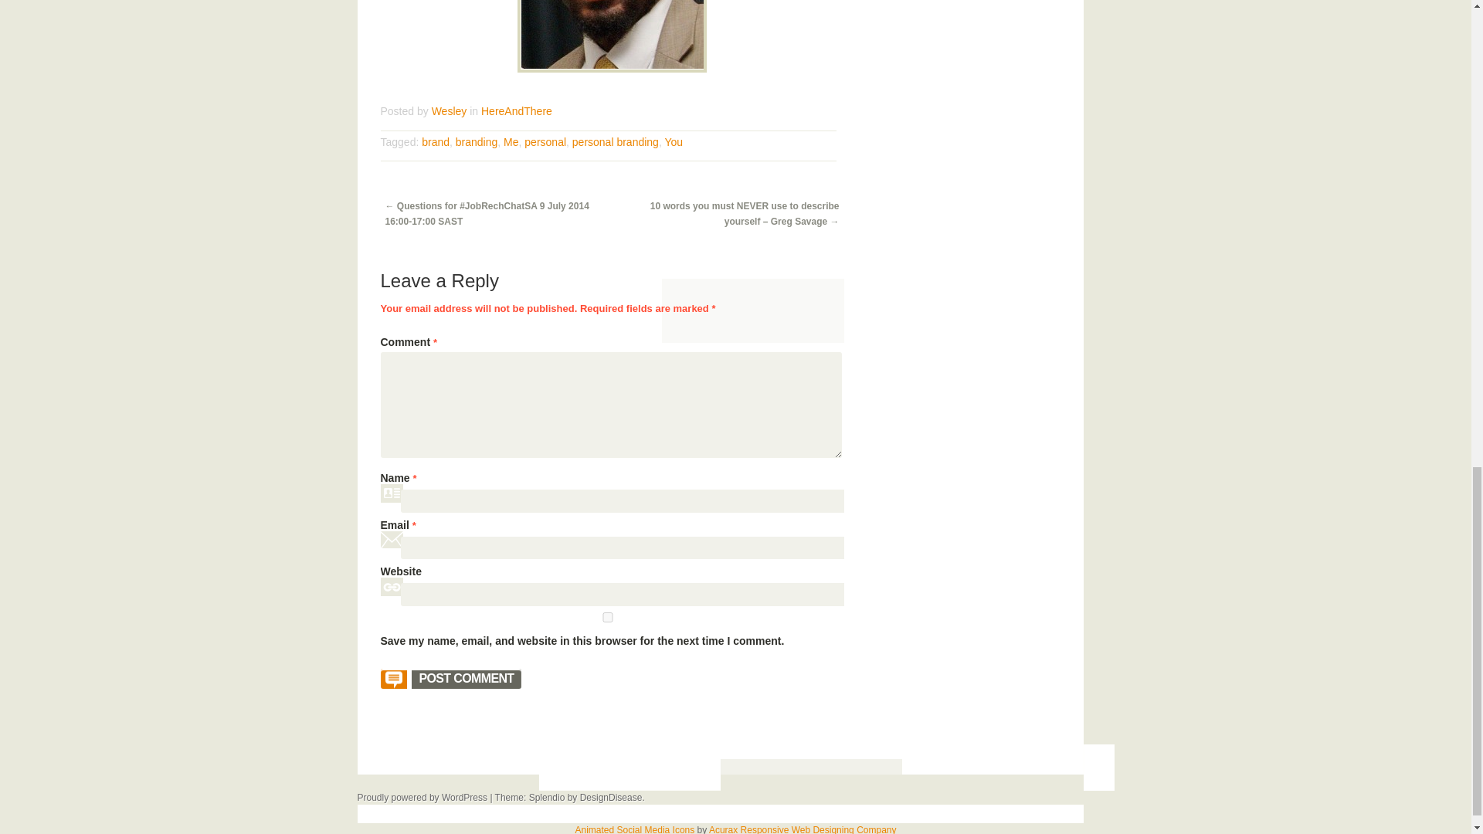 The height and width of the screenshot is (834, 1483). Describe the element at coordinates (450, 679) in the screenshot. I see `Post Comment` at that location.